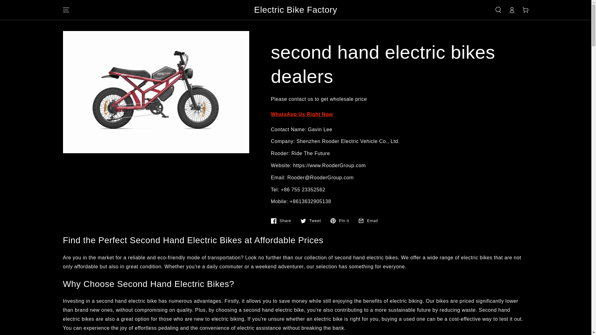 The height and width of the screenshot is (335, 596). What do you see at coordinates (301, 114) in the screenshot?
I see `WhatsApp Us Right Now` at bounding box center [301, 114].